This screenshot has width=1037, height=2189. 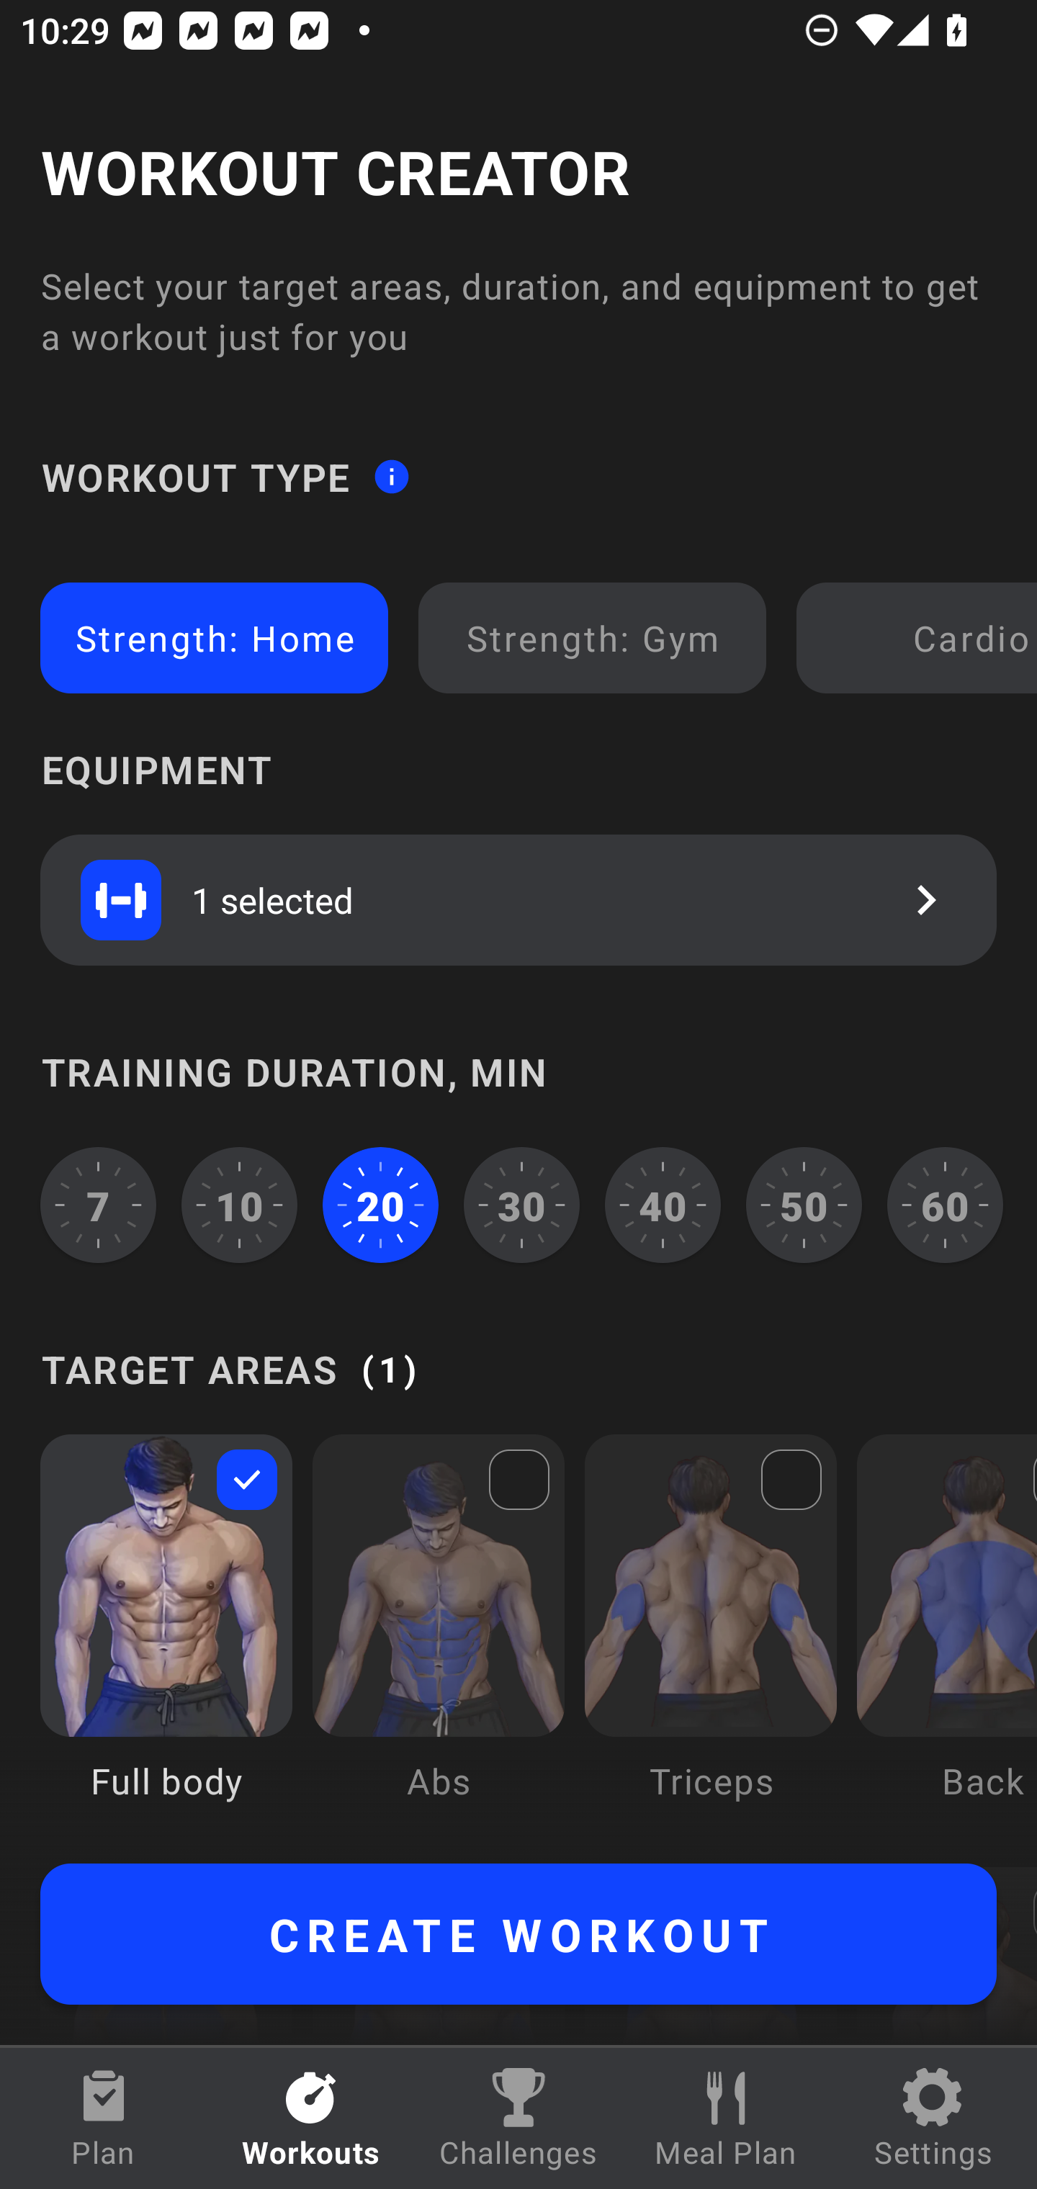 I want to click on Back, so click(x=946, y=1637).